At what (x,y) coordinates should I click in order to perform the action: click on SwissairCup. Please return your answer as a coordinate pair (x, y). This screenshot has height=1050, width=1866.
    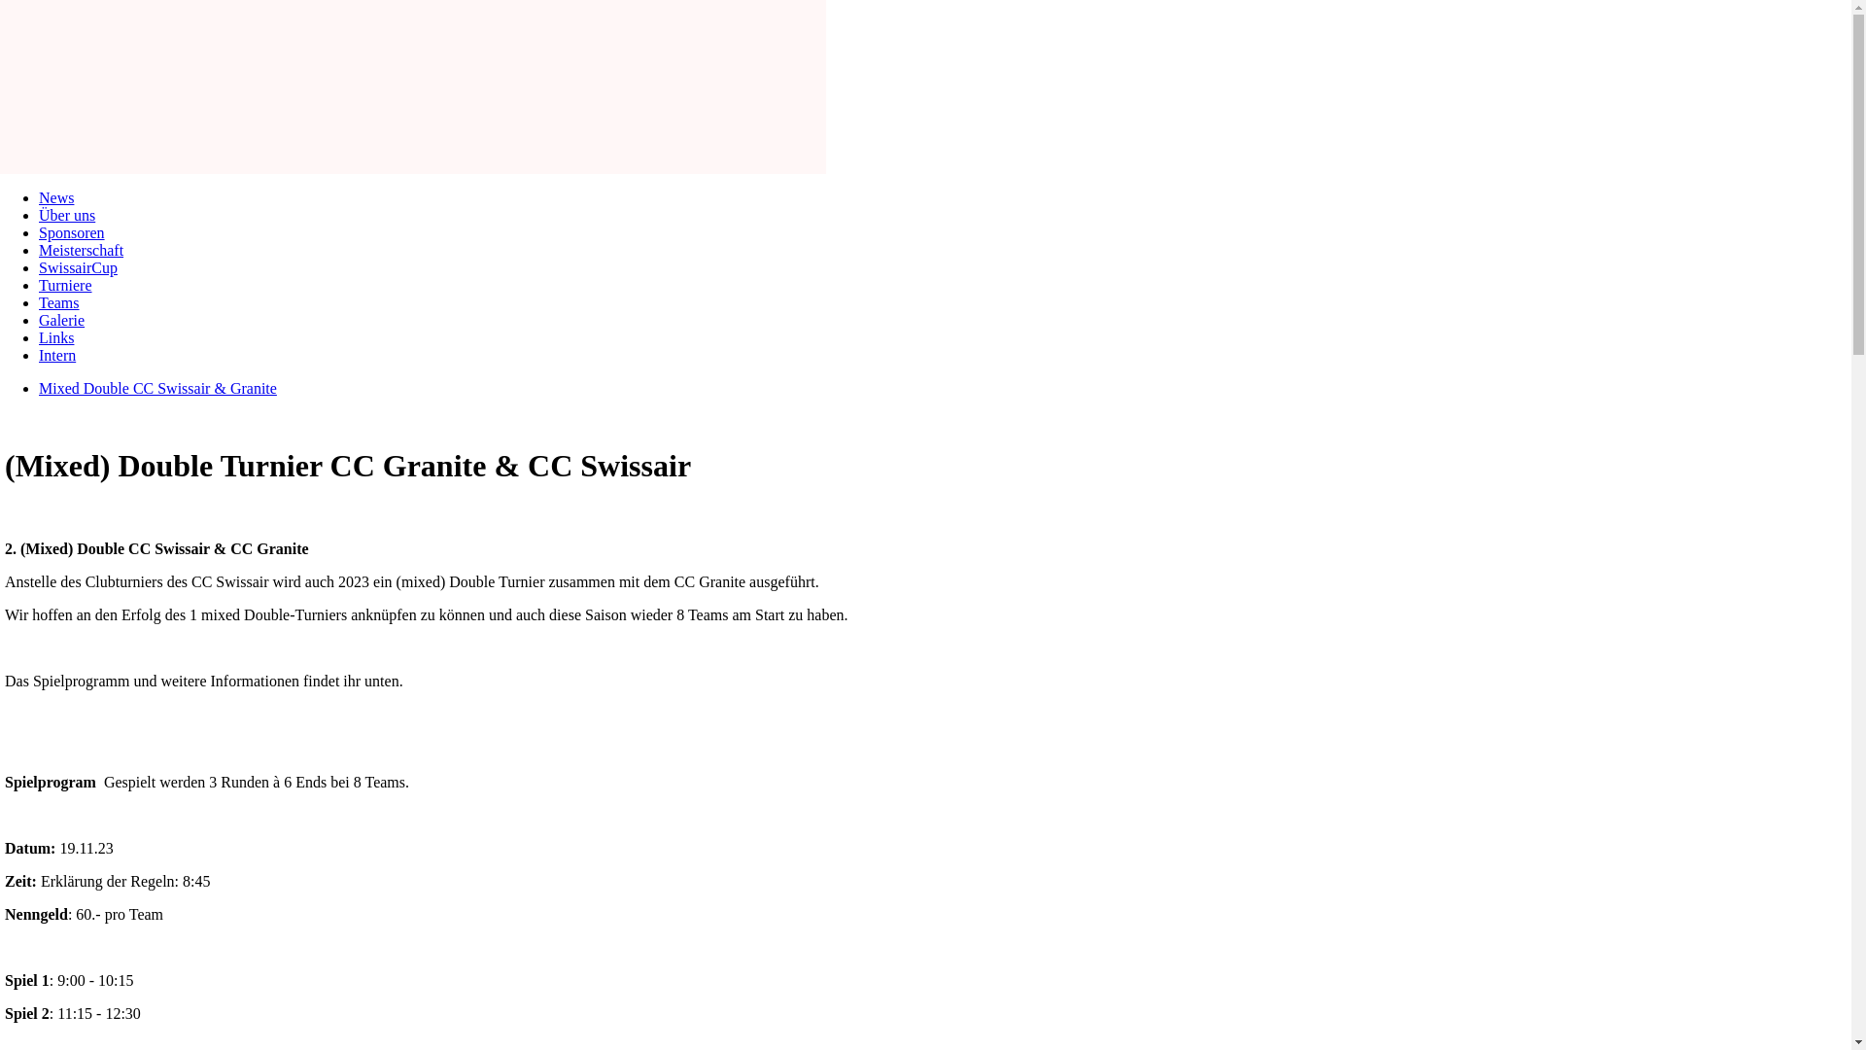
    Looking at the image, I should click on (78, 268).